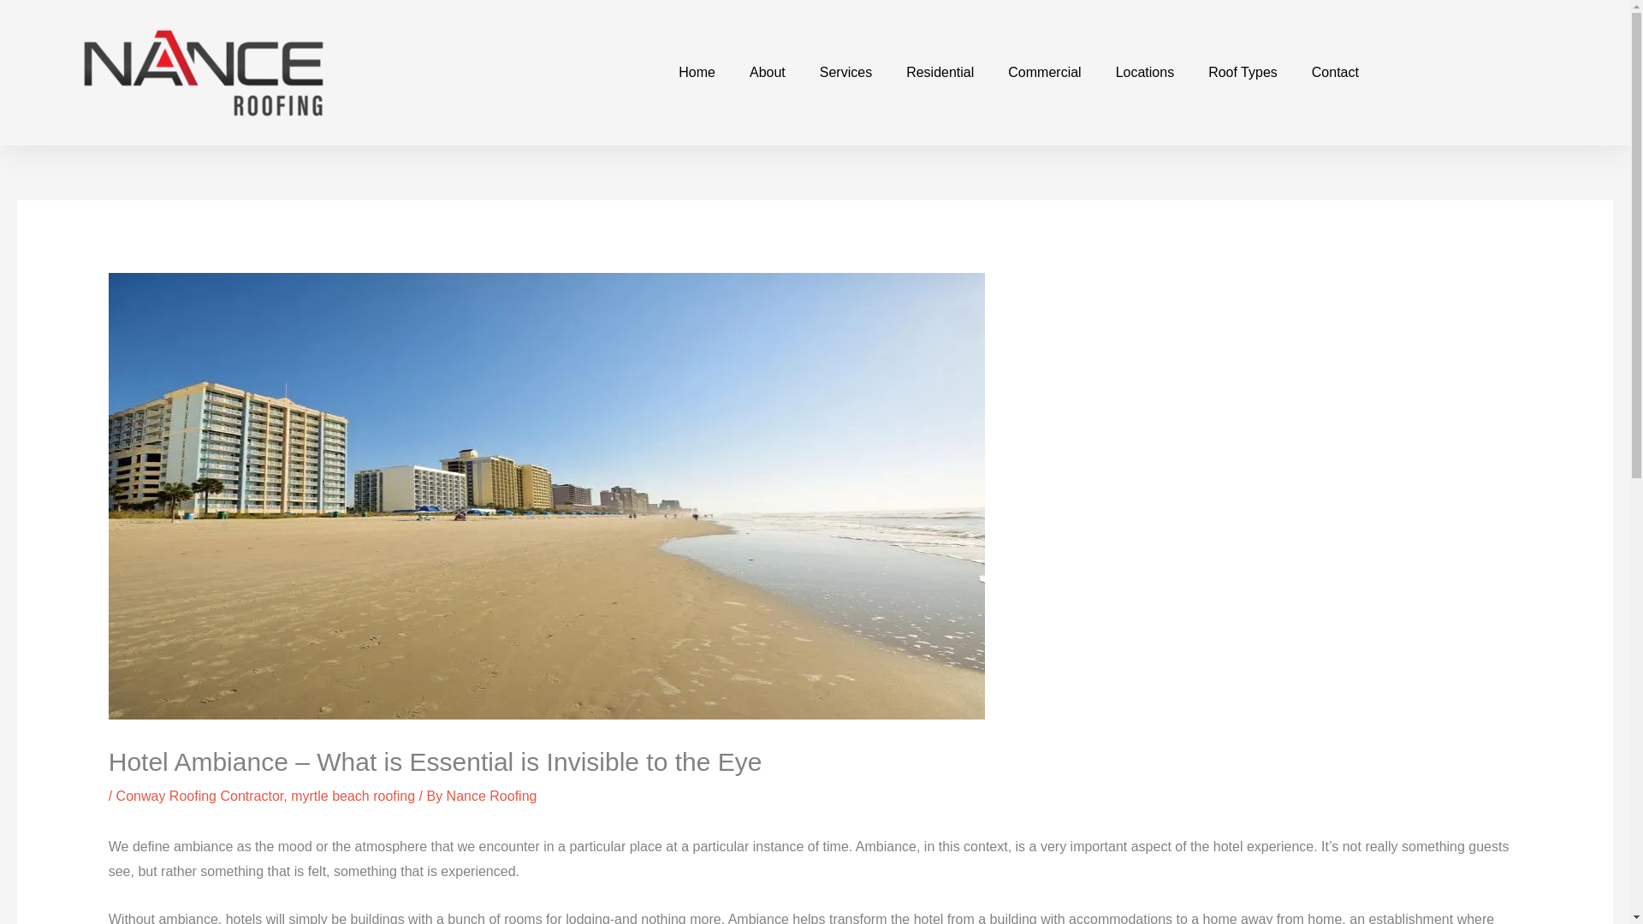 The height and width of the screenshot is (924, 1643). Describe the element at coordinates (491, 796) in the screenshot. I see `View all posts by Nance Roofing` at that location.